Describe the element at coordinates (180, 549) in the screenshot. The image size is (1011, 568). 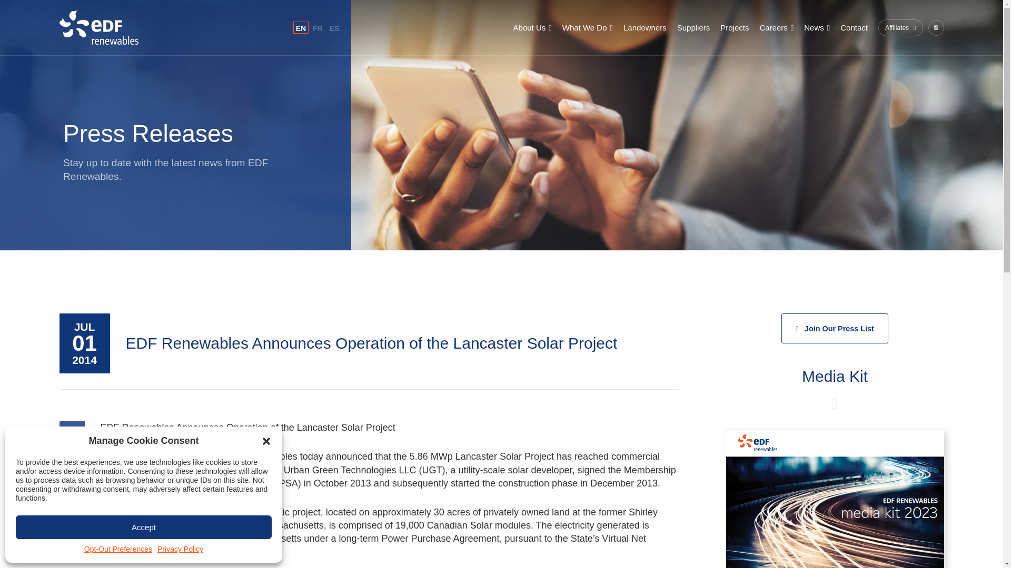
I see `Privacy Policy` at that location.